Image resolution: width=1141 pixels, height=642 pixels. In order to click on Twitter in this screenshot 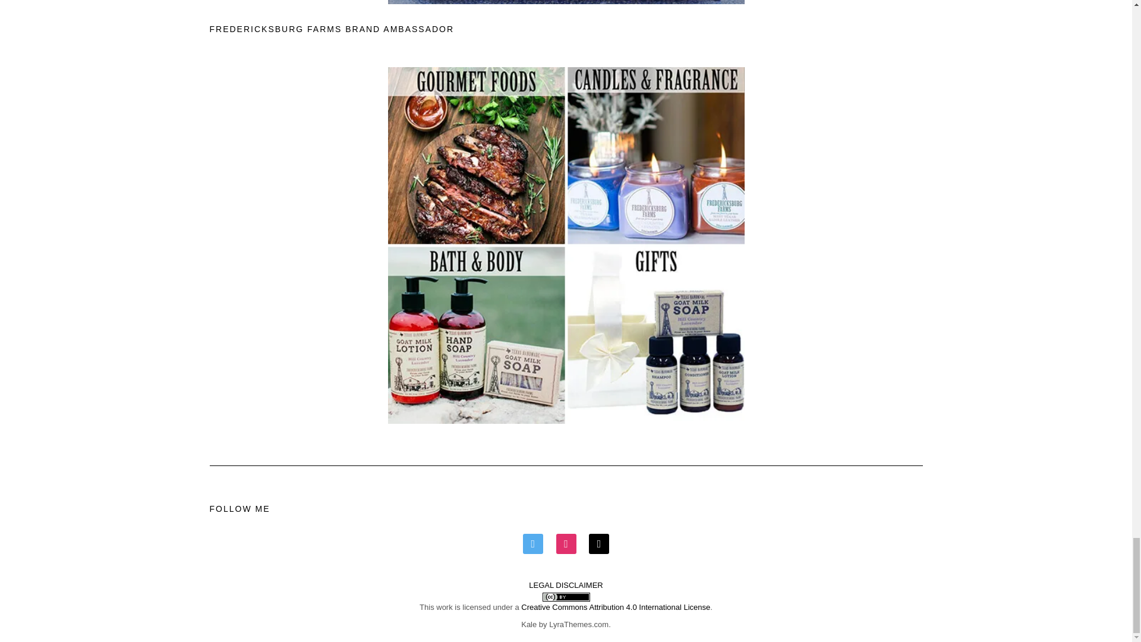, I will do `click(532, 543)`.